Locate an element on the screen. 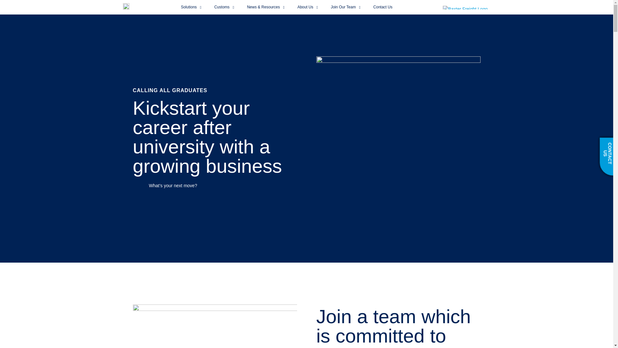 The width and height of the screenshot is (618, 348). Join Our Team is located at coordinates (346, 7).